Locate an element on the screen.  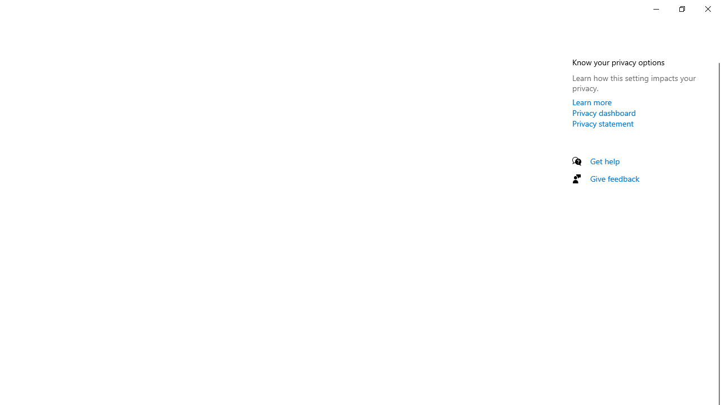
Give feedback is located at coordinates (615, 178).